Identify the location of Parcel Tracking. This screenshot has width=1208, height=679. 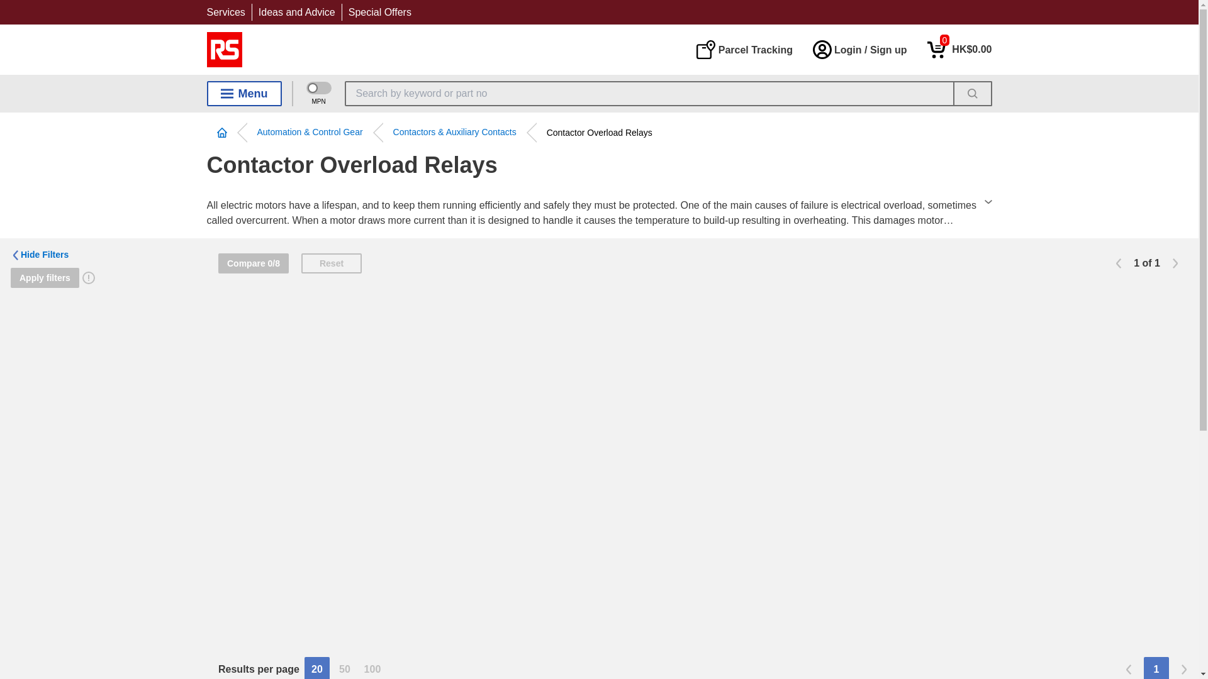
(744, 49).